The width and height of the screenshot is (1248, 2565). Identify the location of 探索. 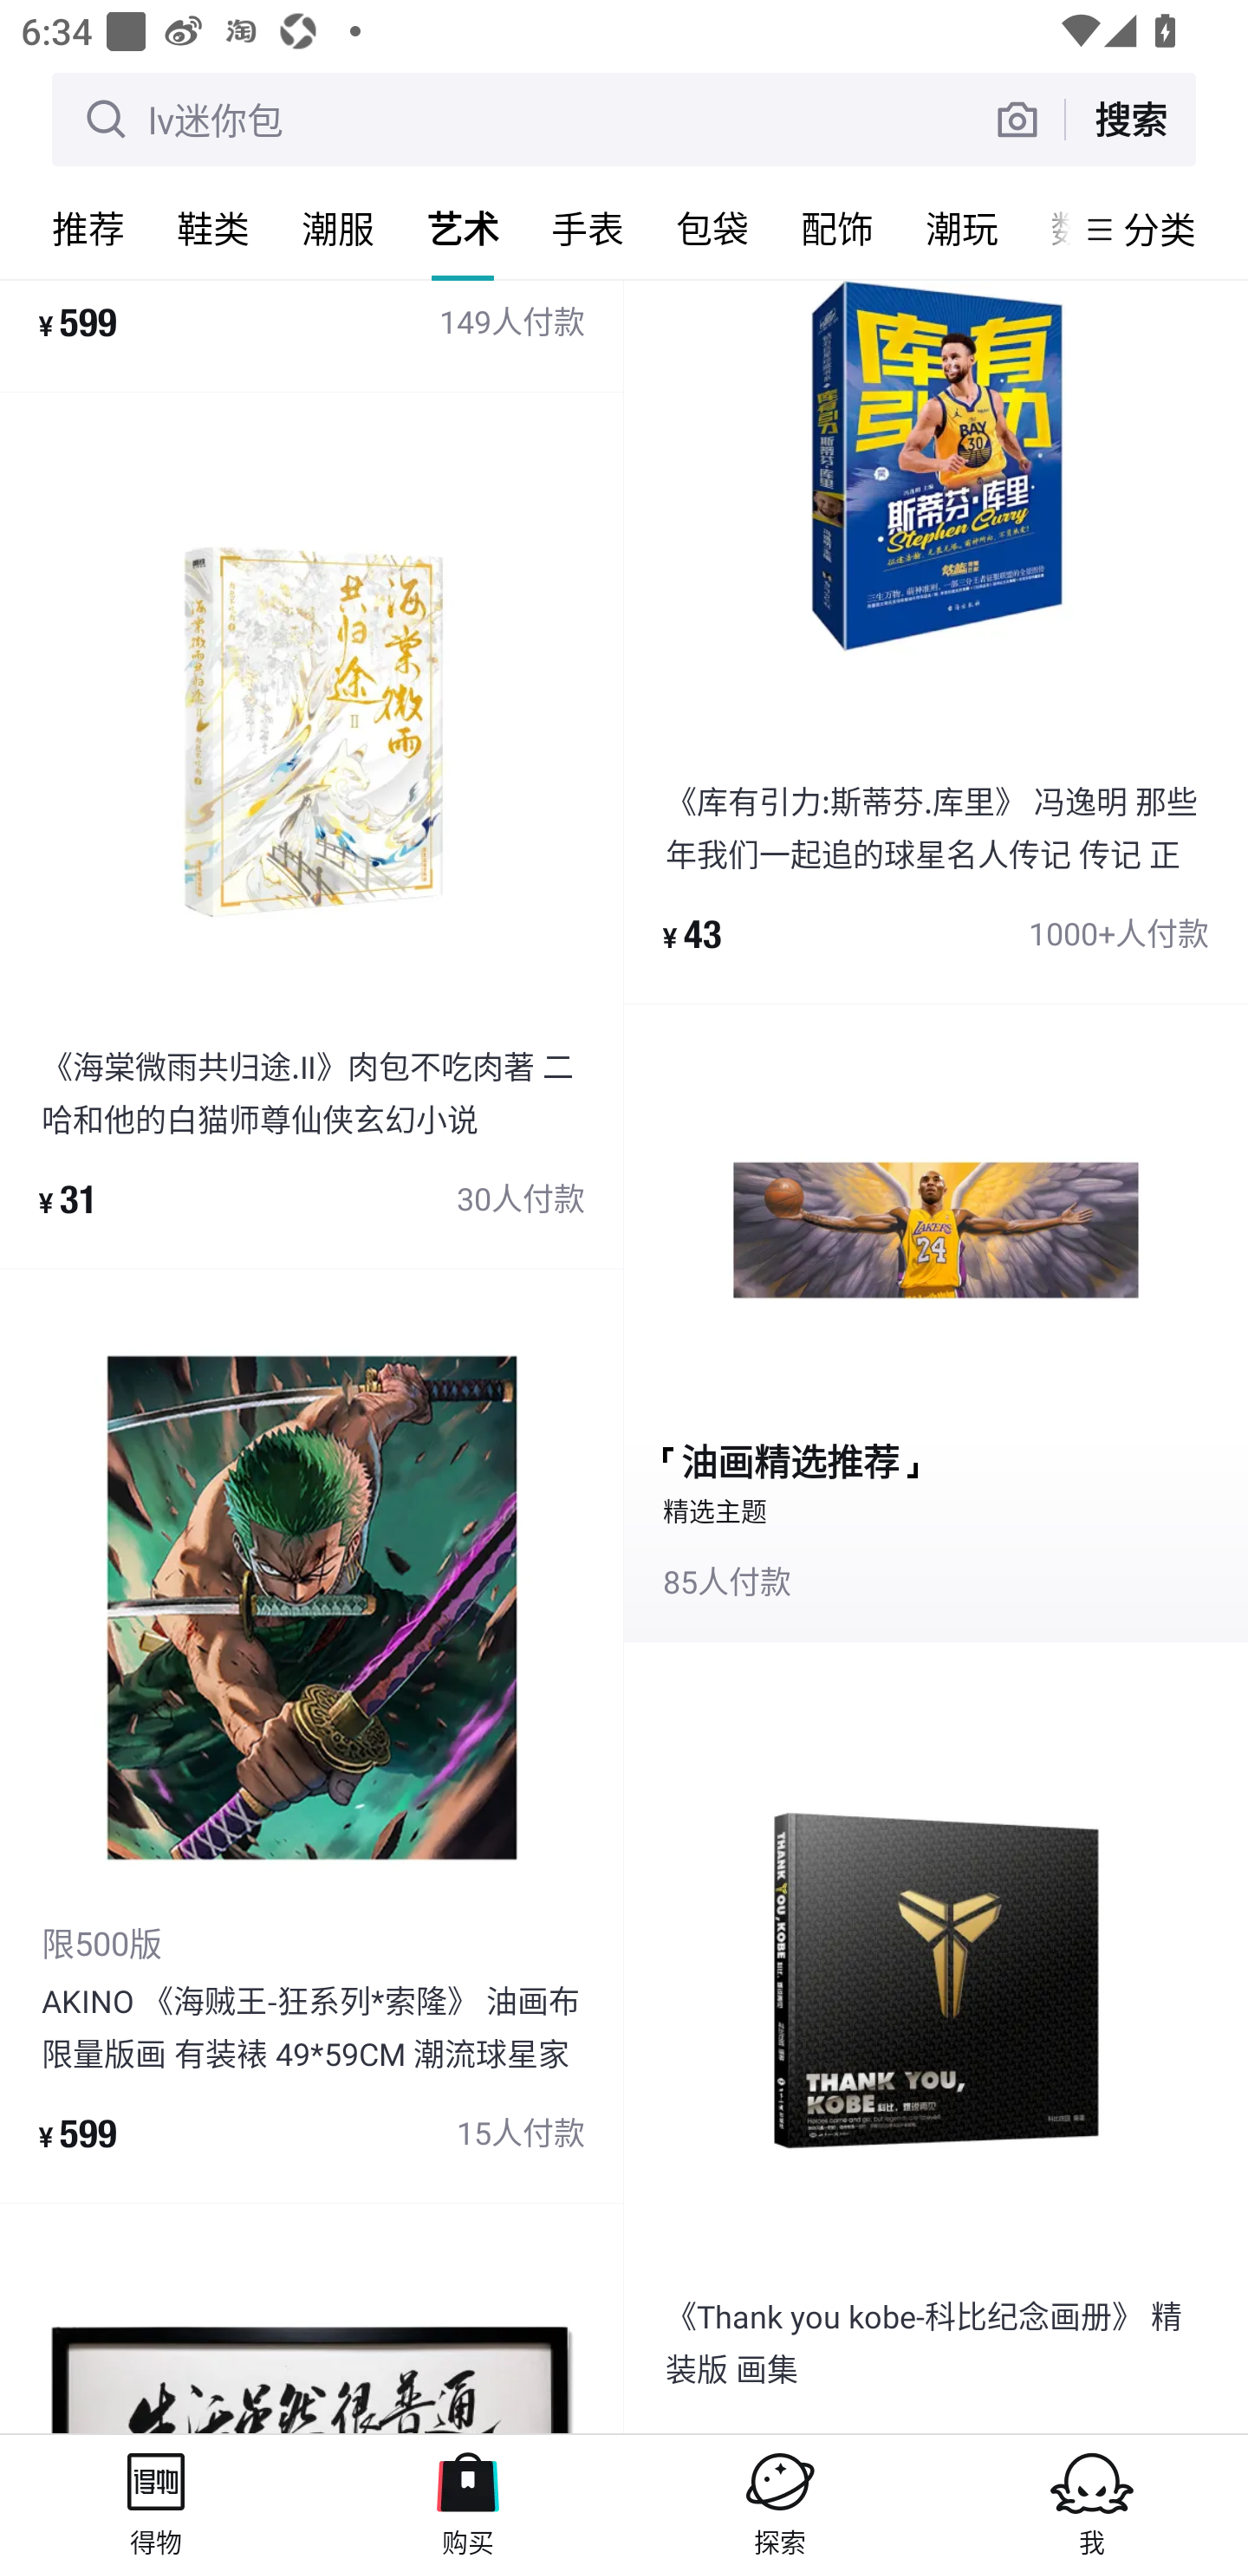
(780, 2499).